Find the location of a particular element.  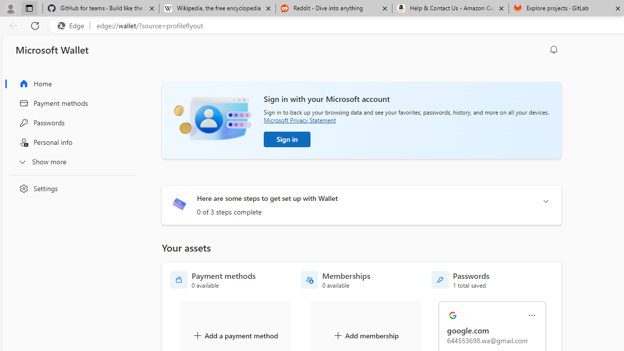

Passwords - 1 total saved is located at coordinates (460, 280).